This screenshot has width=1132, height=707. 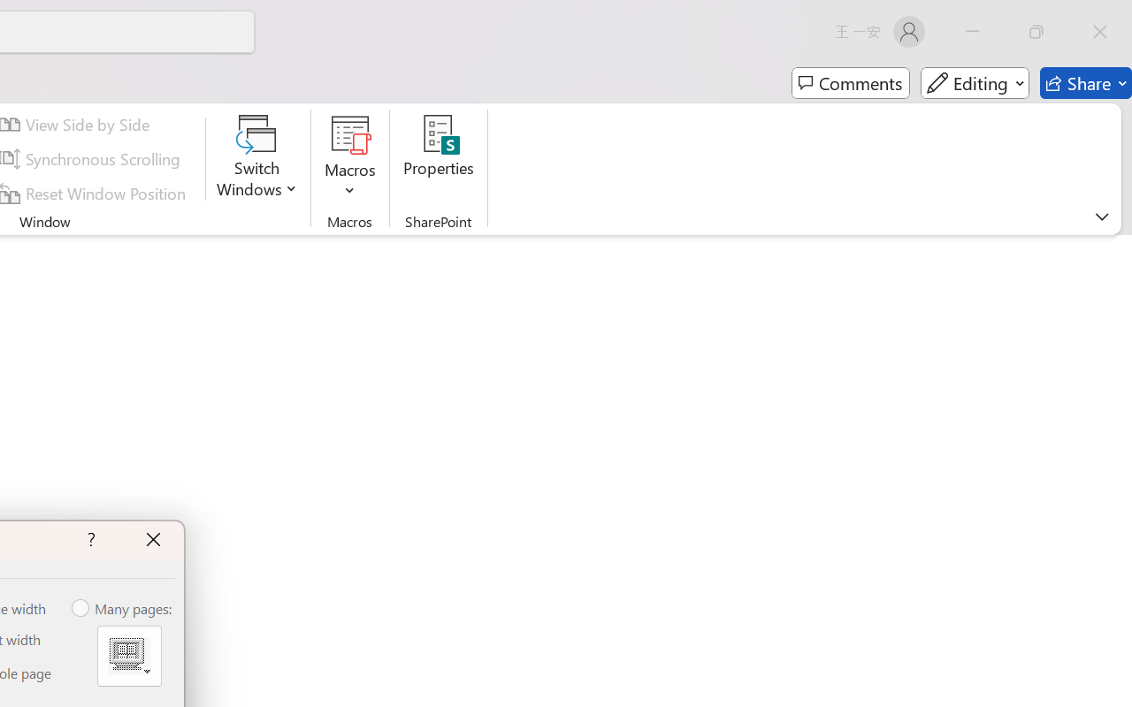 What do you see at coordinates (1102, 217) in the screenshot?
I see `Ribbon Display Options` at bounding box center [1102, 217].